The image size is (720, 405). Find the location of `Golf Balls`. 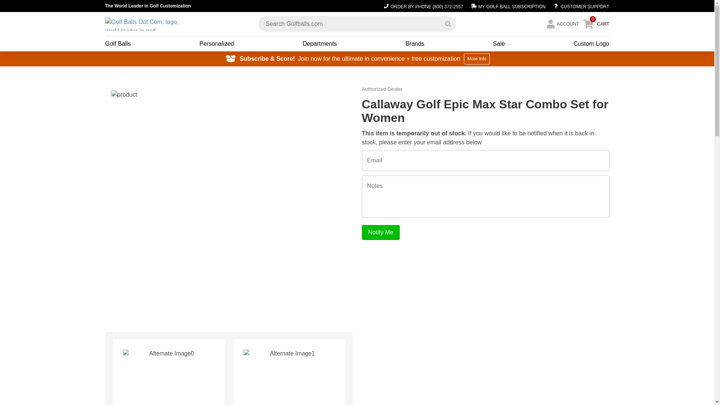

Golf Balls is located at coordinates (118, 43).